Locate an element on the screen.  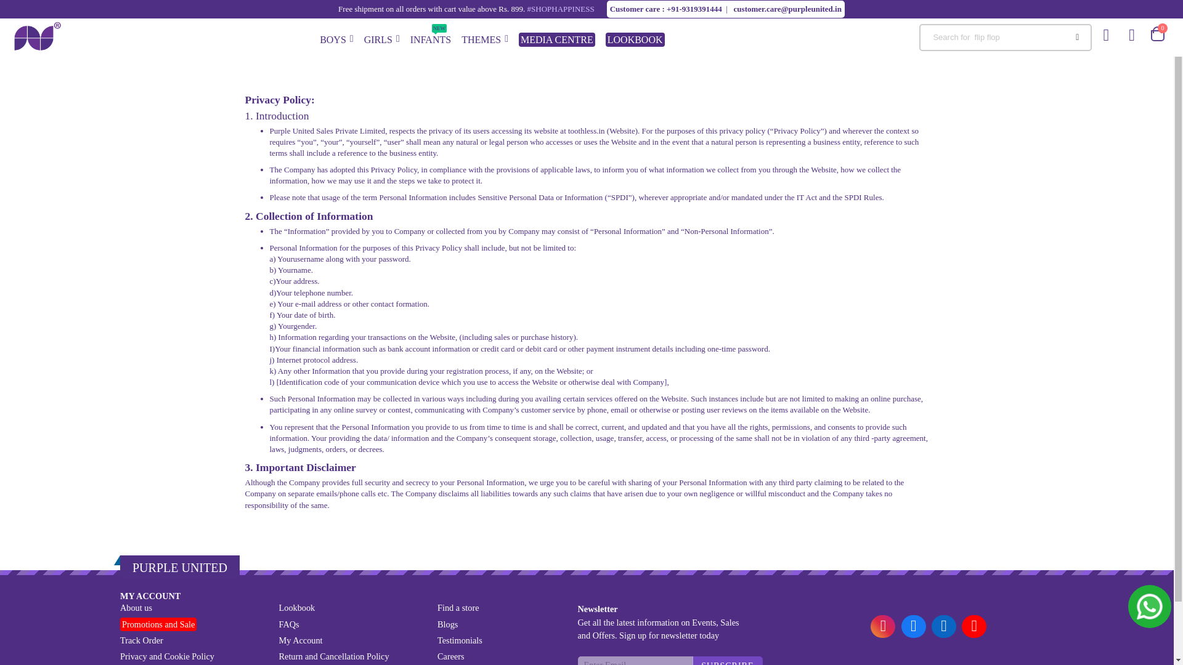
BOYS is located at coordinates (336, 37).